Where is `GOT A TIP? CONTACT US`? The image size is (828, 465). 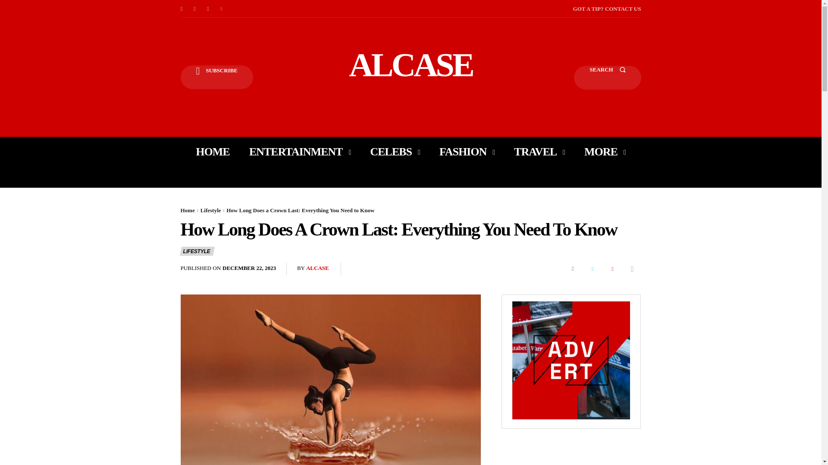 GOT A TIP? CONTACT US is located at coordinates (607, 9).